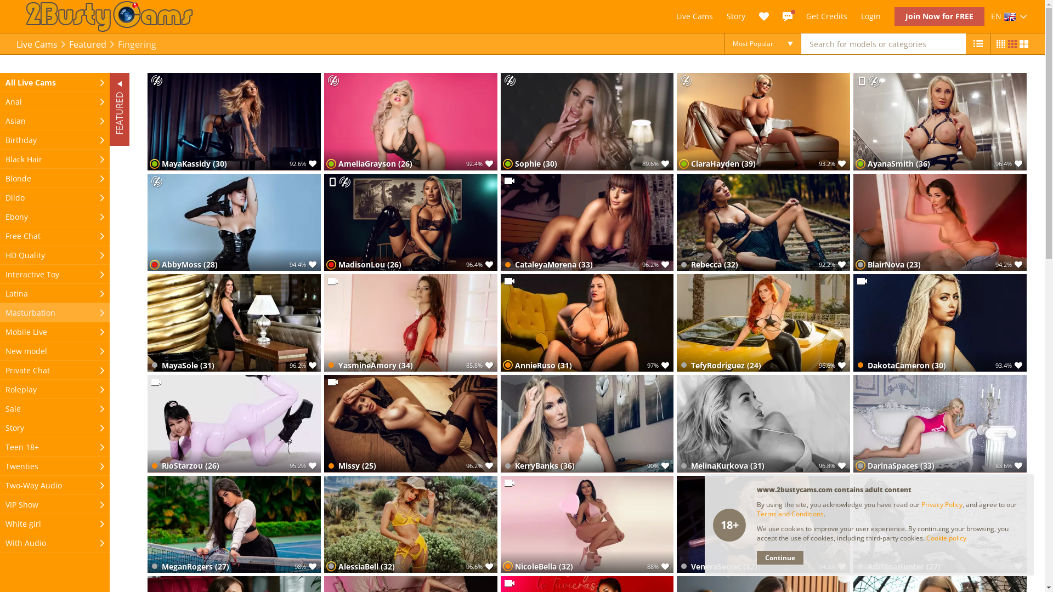 This screenshot has height=592, width=1053. What do you see at coordinates (55, 409) in the screenshot?
I see `Sale` at bounding box center [55, 409].